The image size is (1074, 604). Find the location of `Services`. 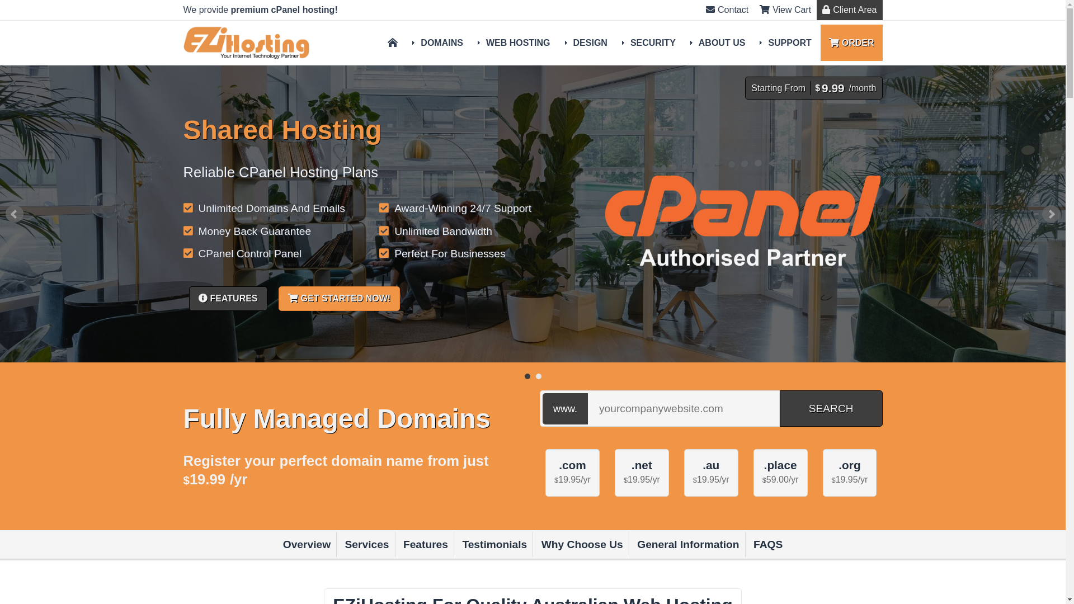

Services is located at coordinates (368, 545).